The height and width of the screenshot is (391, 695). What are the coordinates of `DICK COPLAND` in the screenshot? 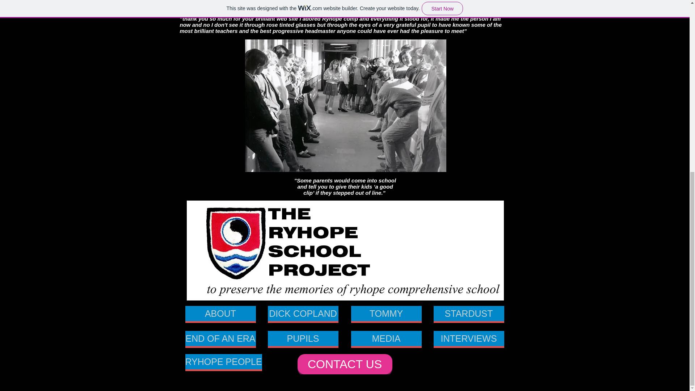 It's located at (303, 313).